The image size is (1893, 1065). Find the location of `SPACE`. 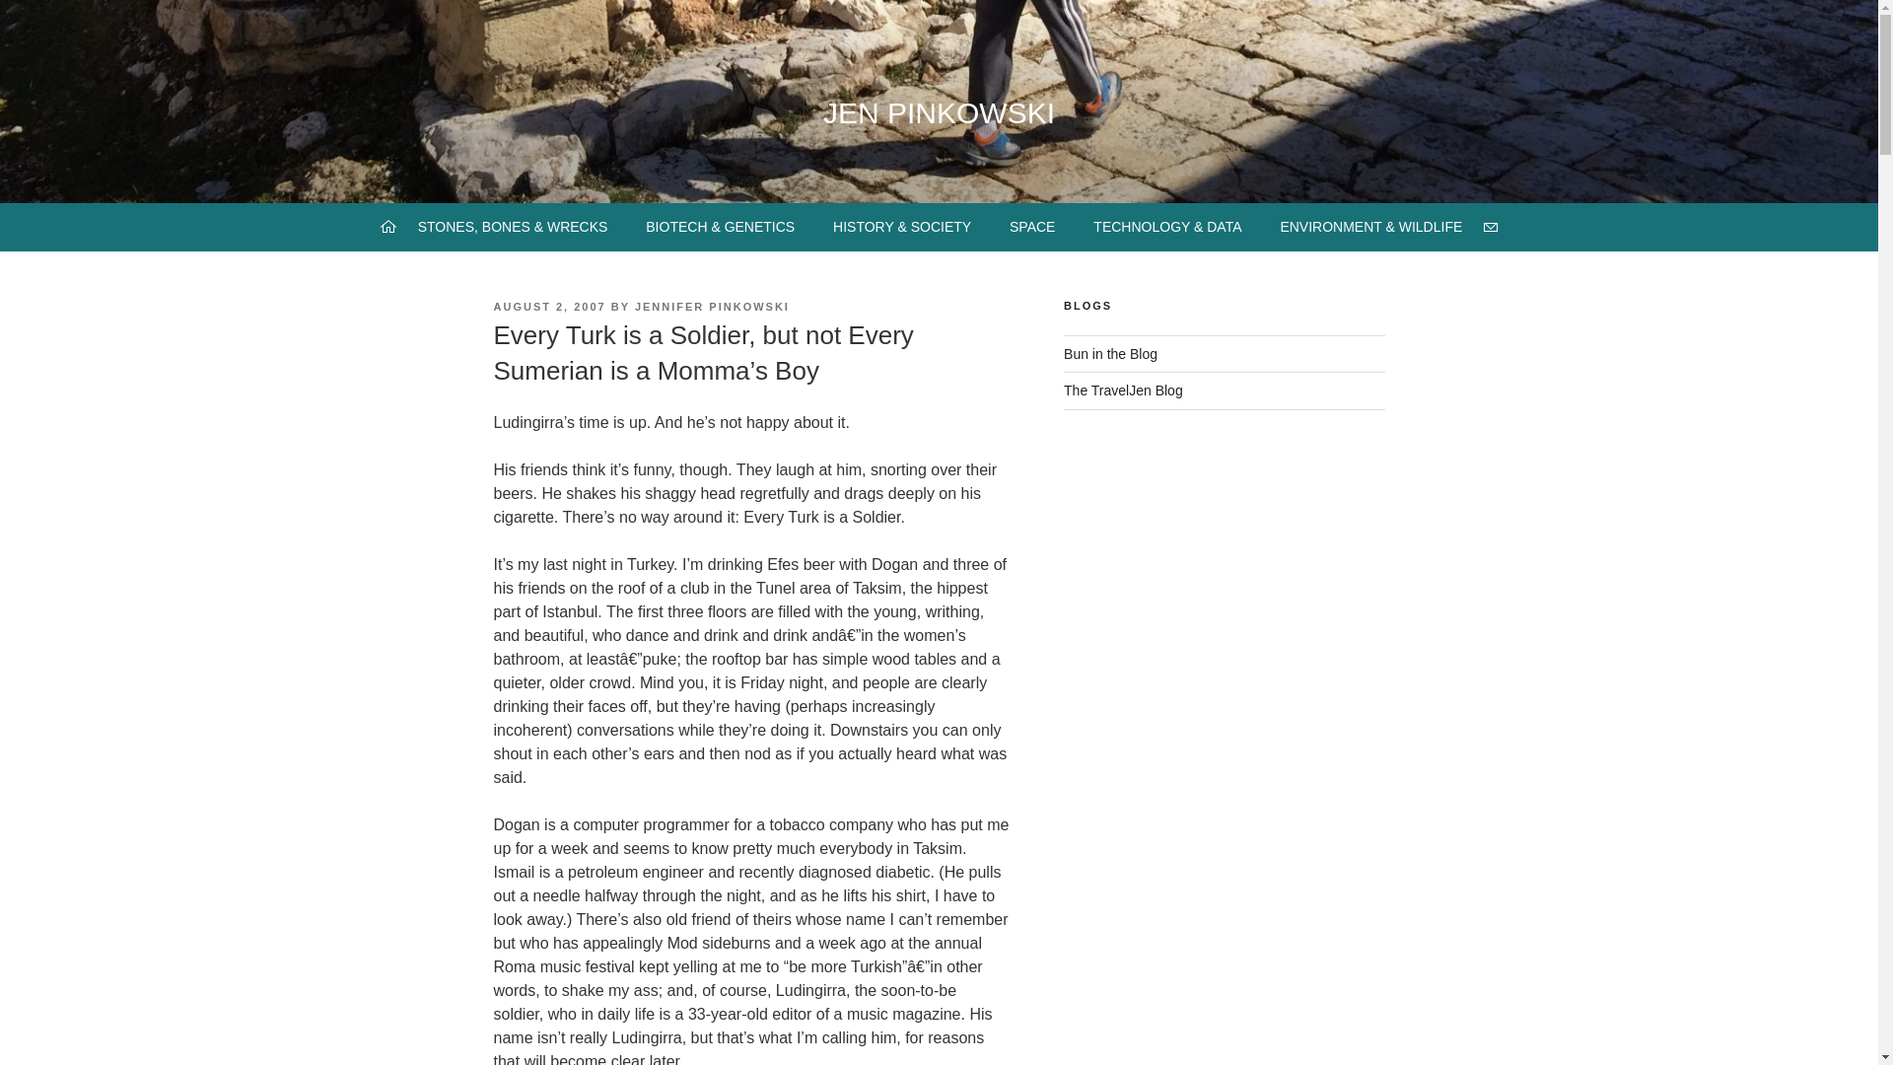

SPACE is located at coordinates (1032, 226).